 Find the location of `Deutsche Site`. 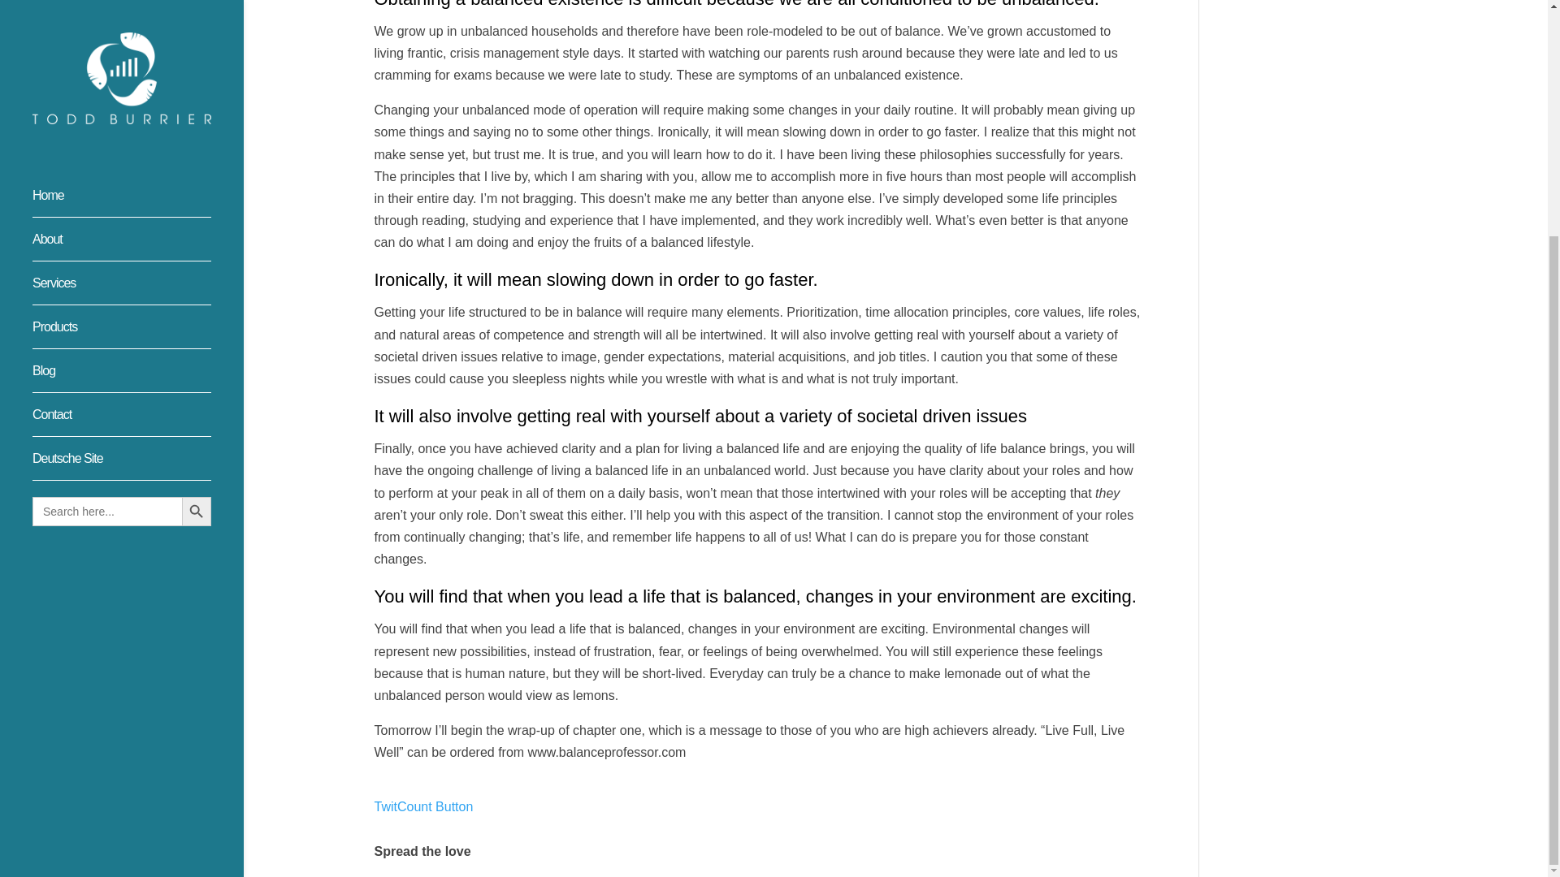

Deutsche Site is located at coordinates (138, 153).